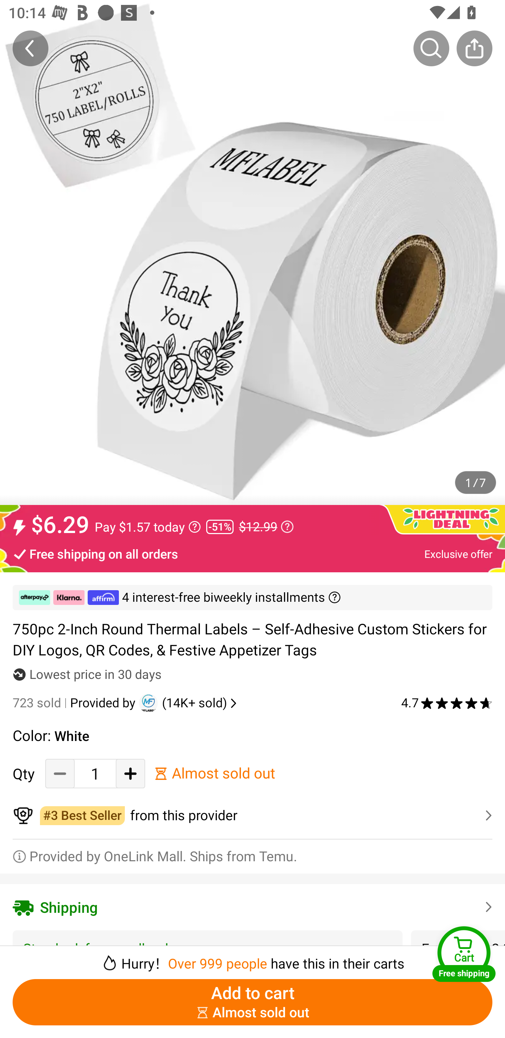 Image resolution: width=505 pixels, height=1038 pixels. Describe the element at coordinates (76, 703) in the screenshot. I see `723 sold Provided by ` at that location.